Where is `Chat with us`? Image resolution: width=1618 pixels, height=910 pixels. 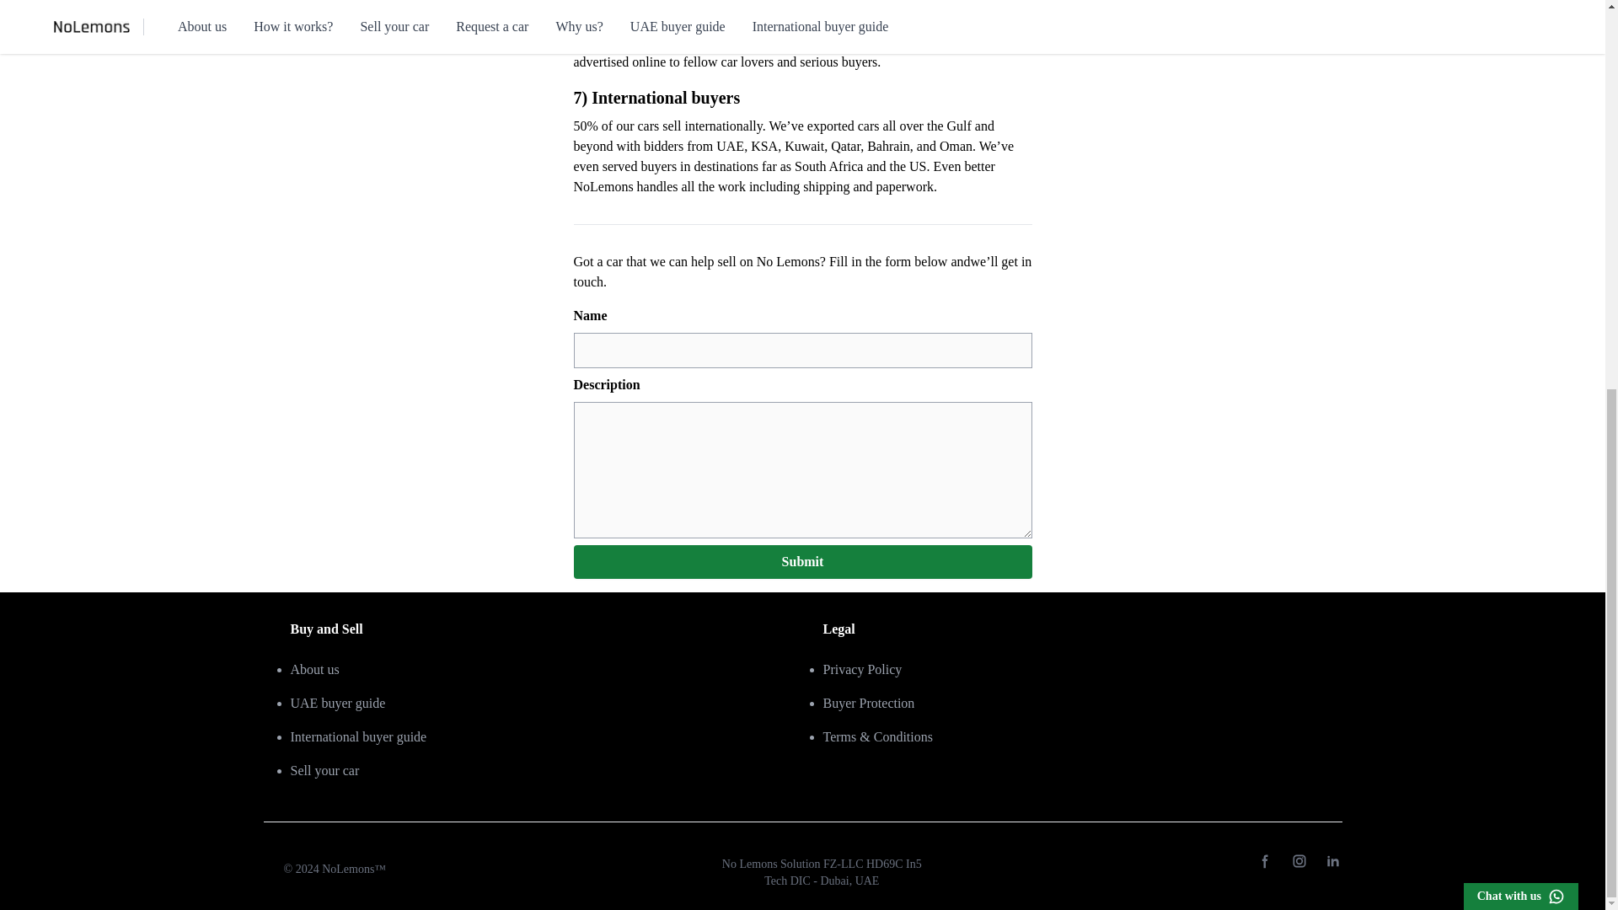
Chat with us is located at coordinates (1521, 221).